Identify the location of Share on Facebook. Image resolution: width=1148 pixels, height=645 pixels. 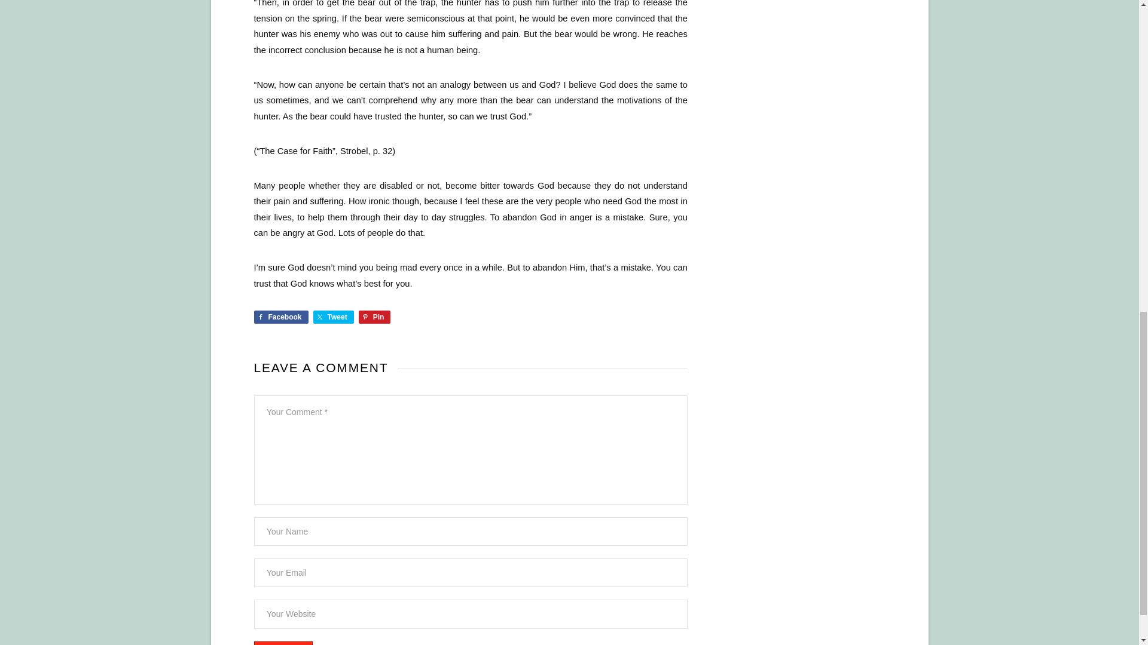
(280, 317).